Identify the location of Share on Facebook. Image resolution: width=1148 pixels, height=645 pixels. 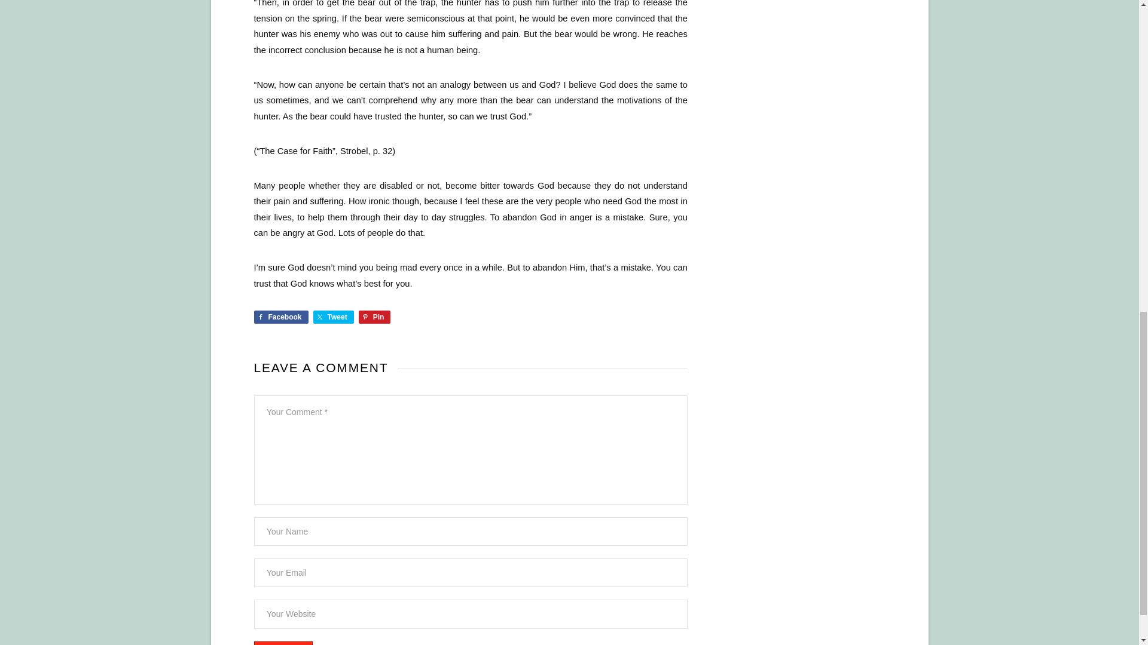
(280, 317).